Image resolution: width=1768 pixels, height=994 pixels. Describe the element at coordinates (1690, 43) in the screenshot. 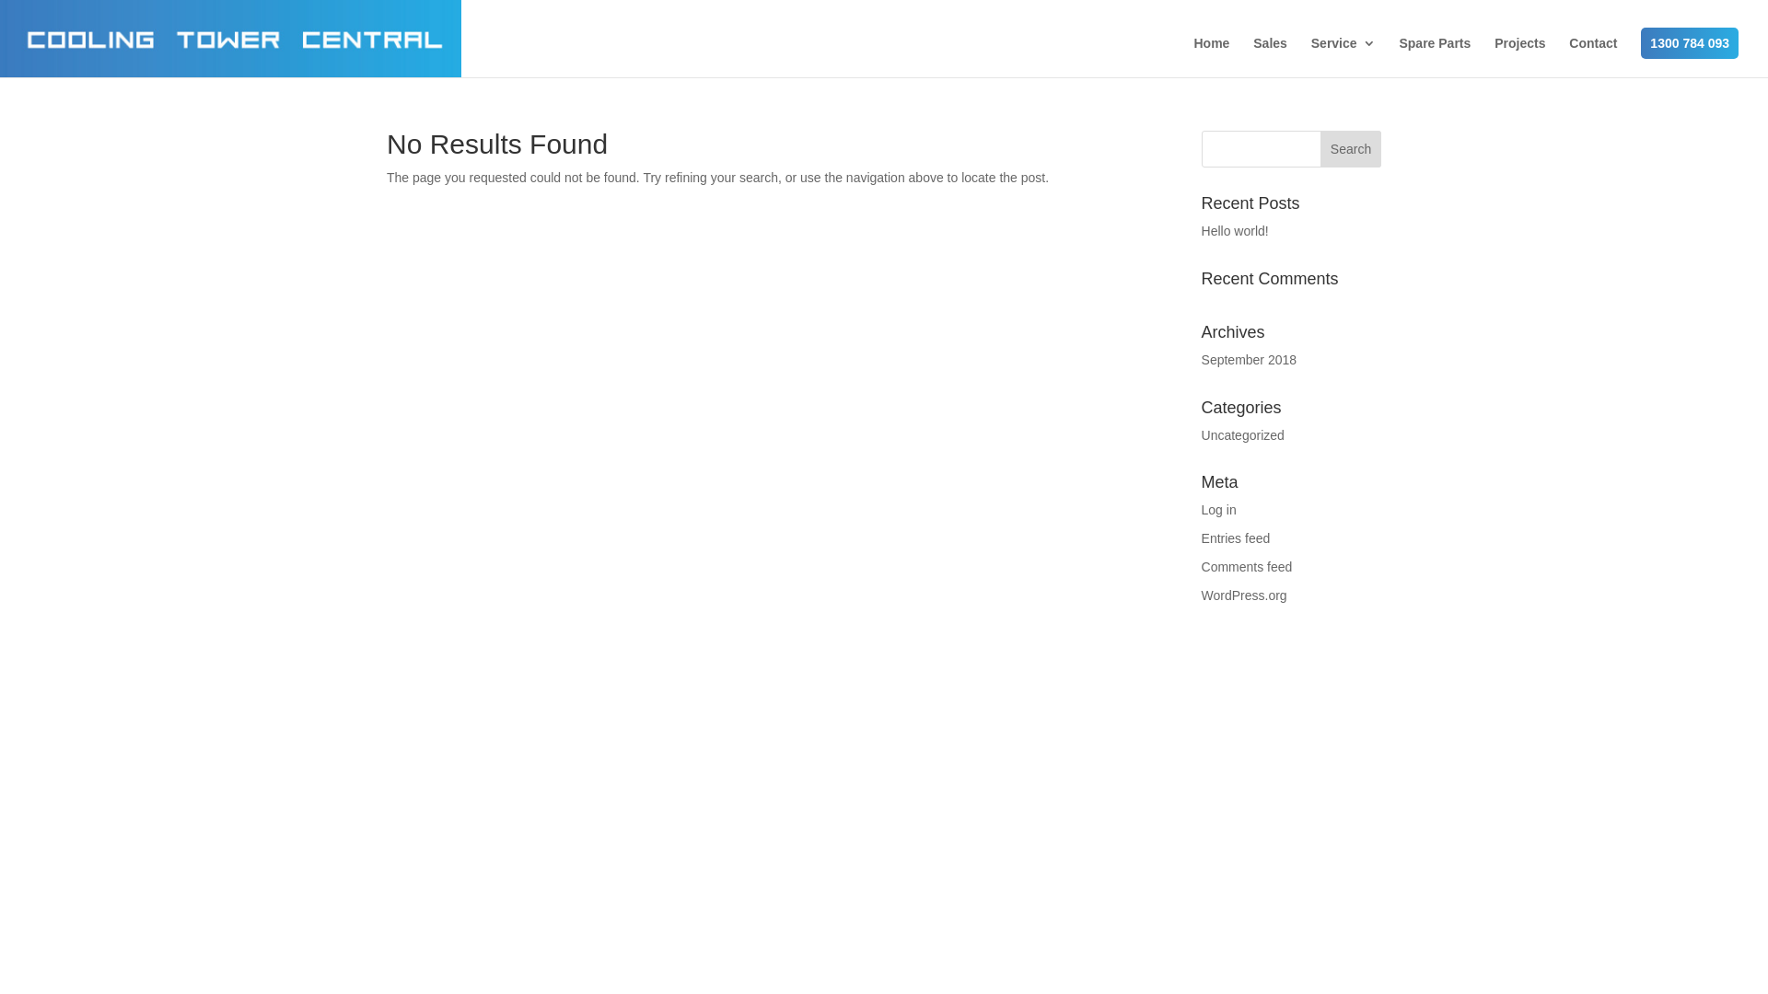

I see `1300 784 093` at that location.